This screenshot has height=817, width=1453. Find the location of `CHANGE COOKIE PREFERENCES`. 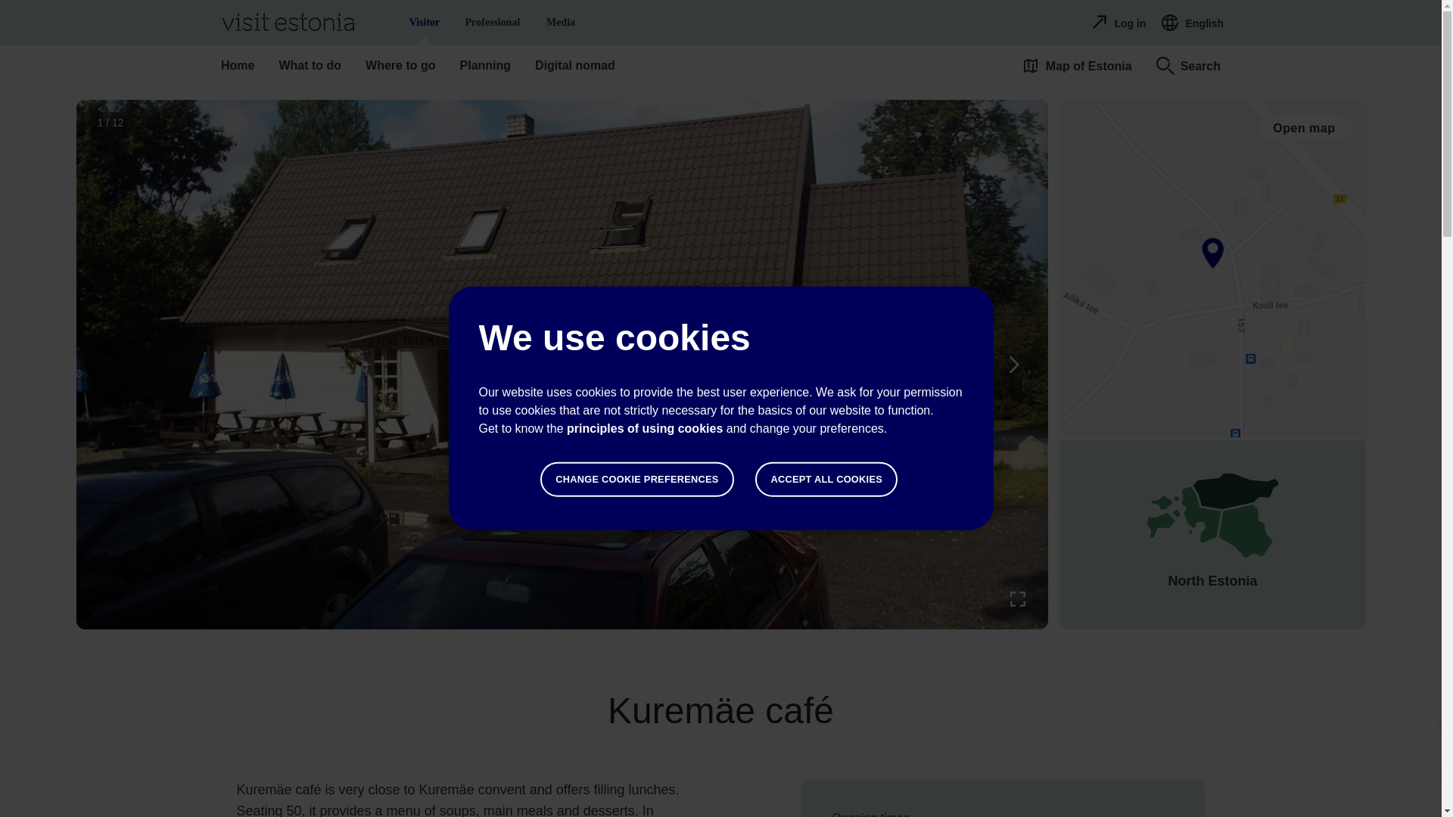

CHANGE COOKIE PREFERENCES is located at coordinates (637, 480).